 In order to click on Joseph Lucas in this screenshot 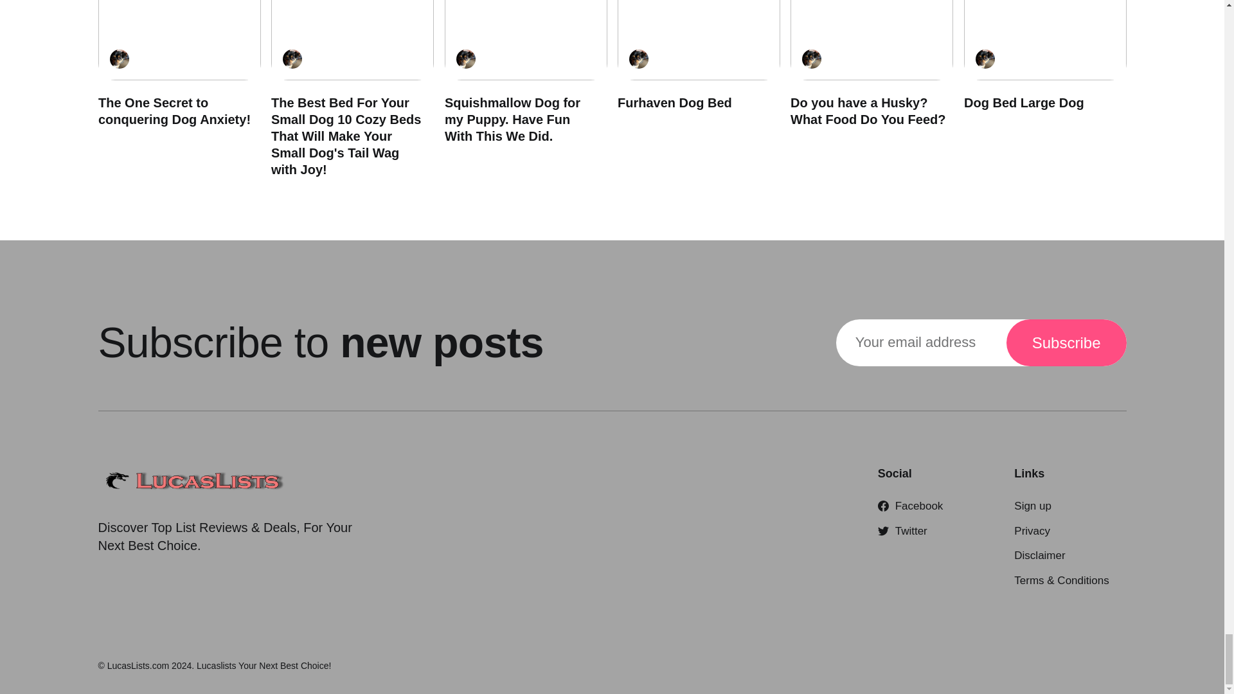, I will do `click(465, 58)`.